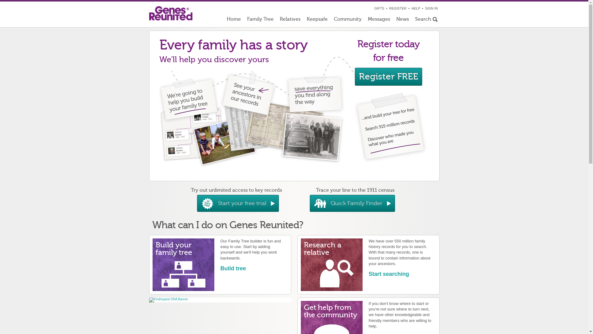 The width and height of the screenshot is (593, 334). I want to click on SIGN IN, so click(432, 8).